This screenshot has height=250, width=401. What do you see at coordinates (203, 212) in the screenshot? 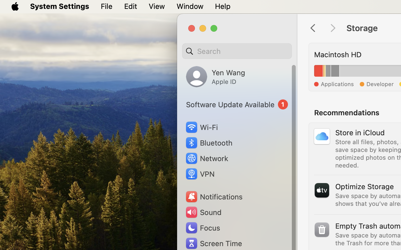
I see `Sound` at bounding box center [203, 212].